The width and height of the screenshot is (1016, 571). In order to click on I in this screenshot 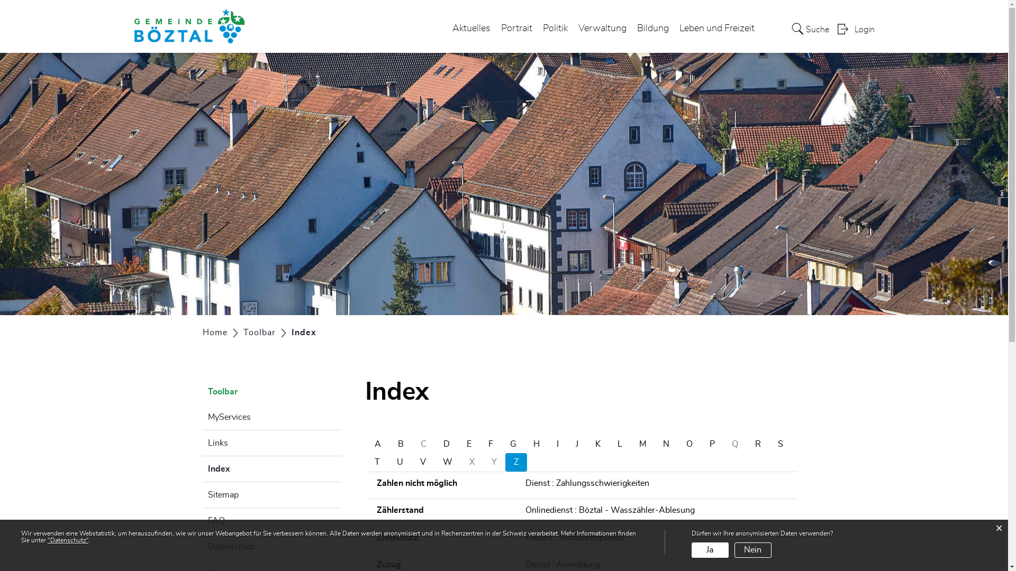, I will do `click(558, 444)`.